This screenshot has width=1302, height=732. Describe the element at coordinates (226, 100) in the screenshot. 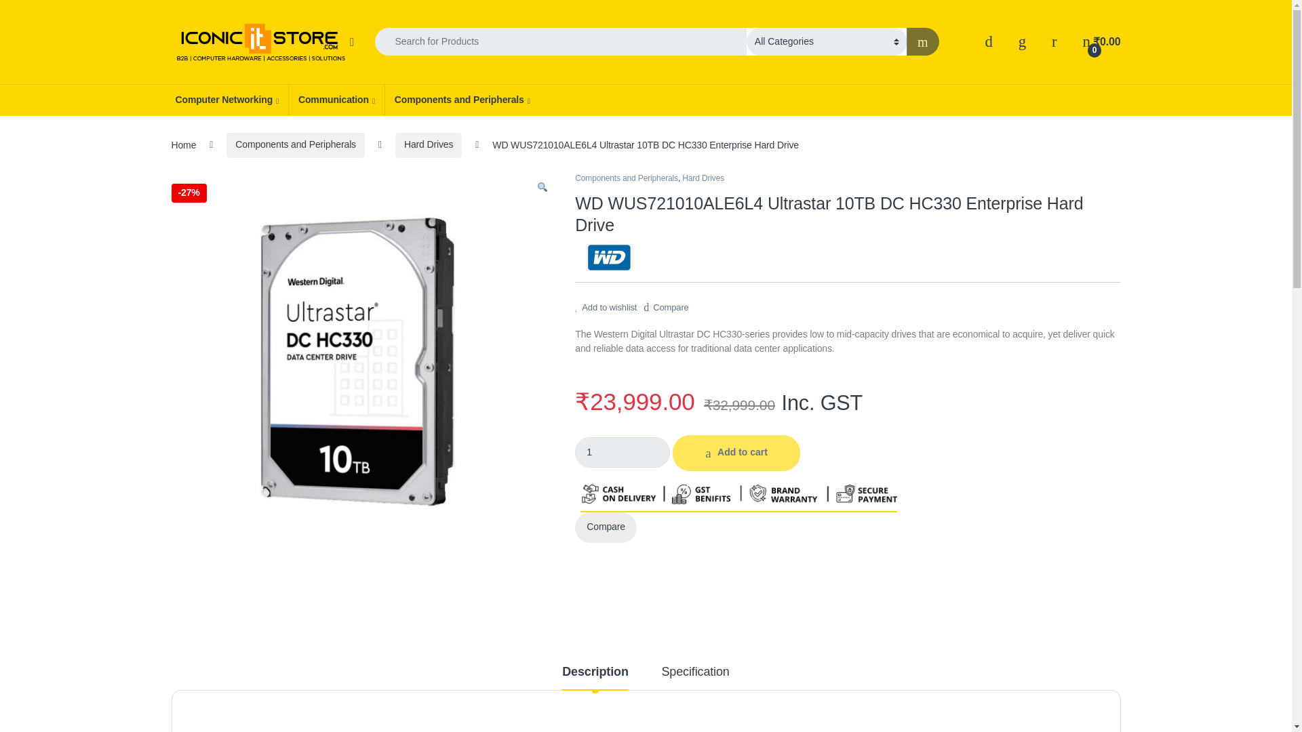

I see `Computer Networking` at that location.